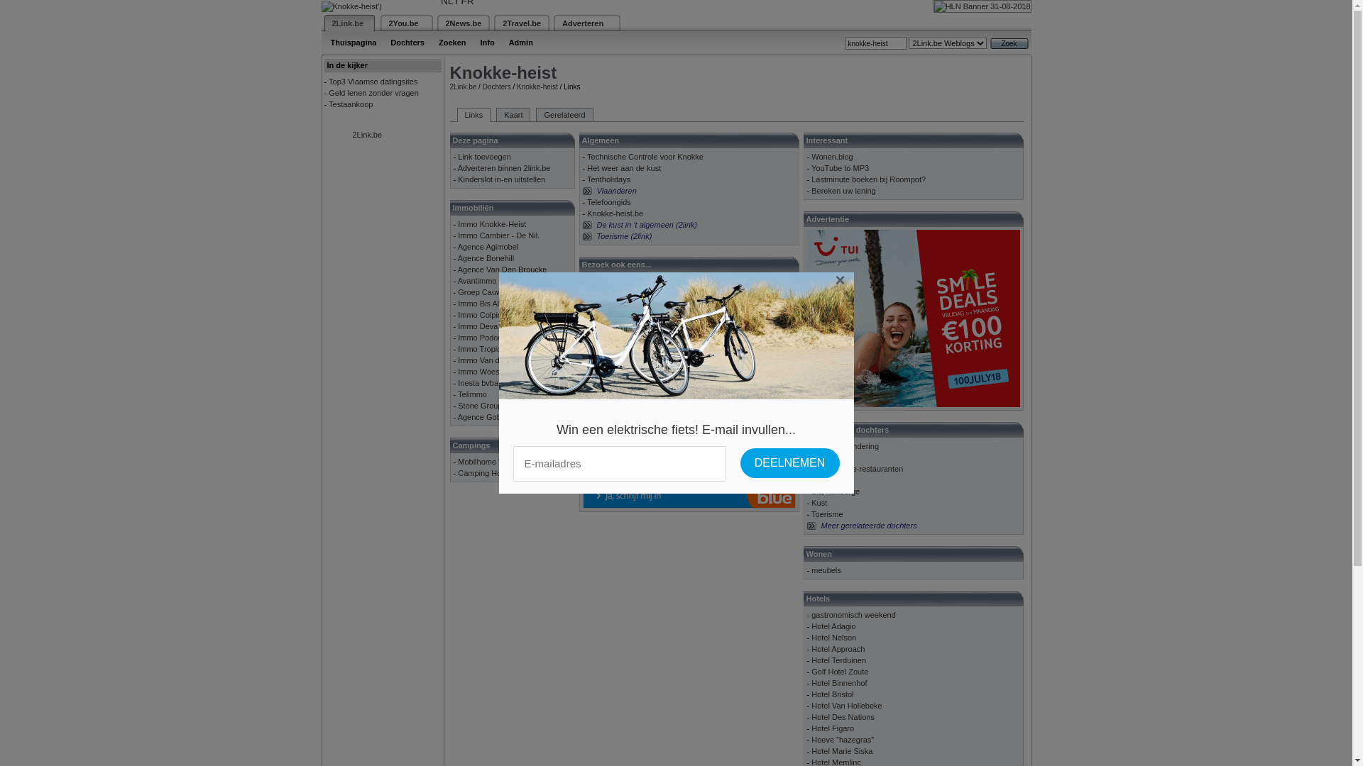  Describe the element at coordinates (843, 740) in the screenshot. I see `Hoeve "hazegras"` at that location.